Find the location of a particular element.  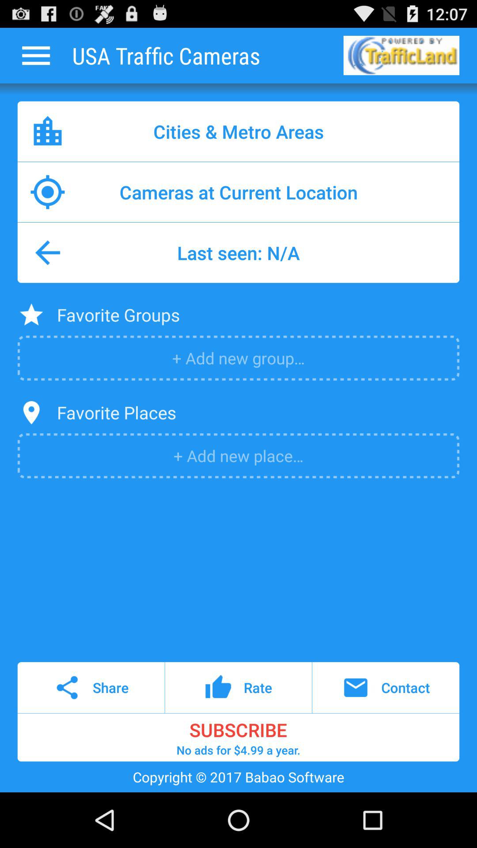

swipe to the favorite places is located at coordinates (117, 413).